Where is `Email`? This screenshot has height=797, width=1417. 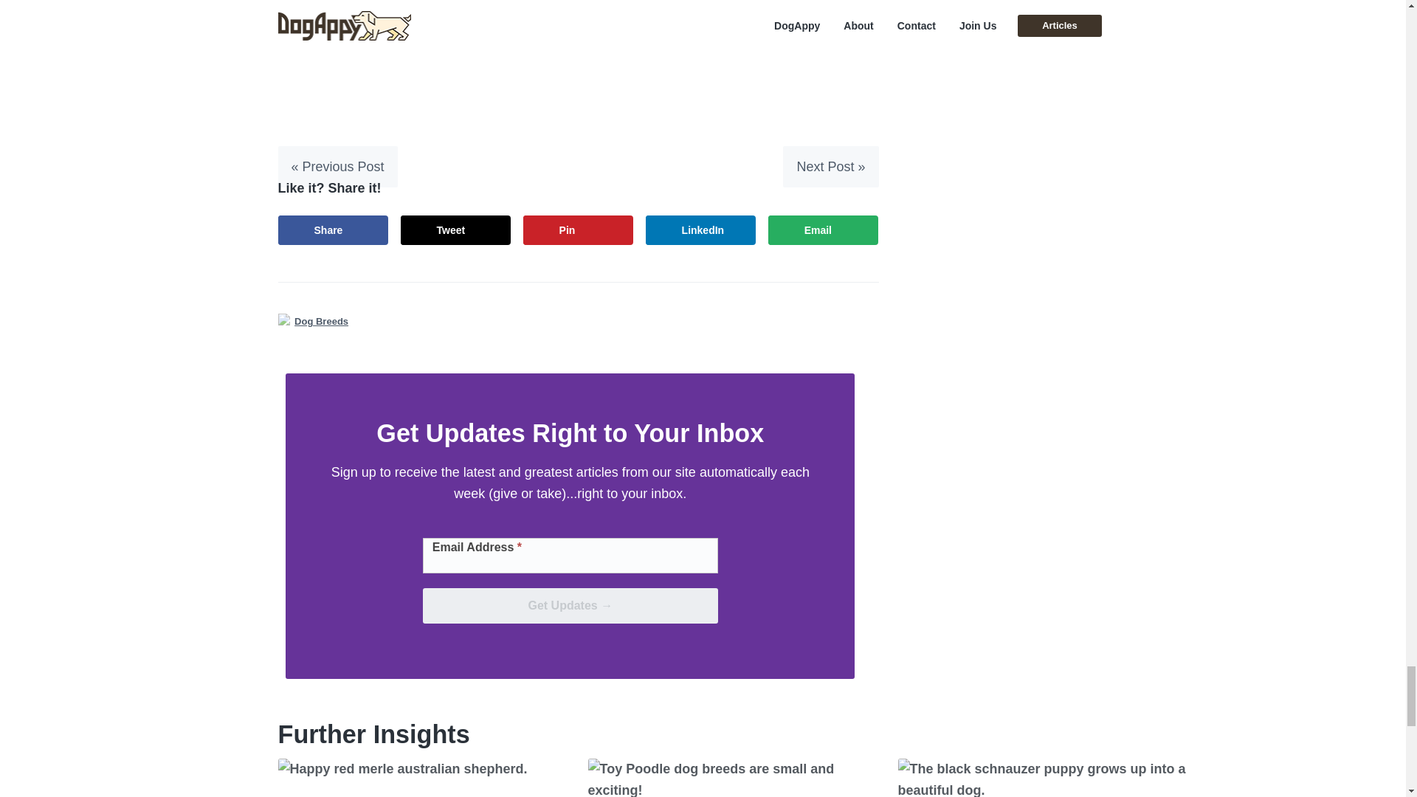
Email is located at coordinates (823, 230).